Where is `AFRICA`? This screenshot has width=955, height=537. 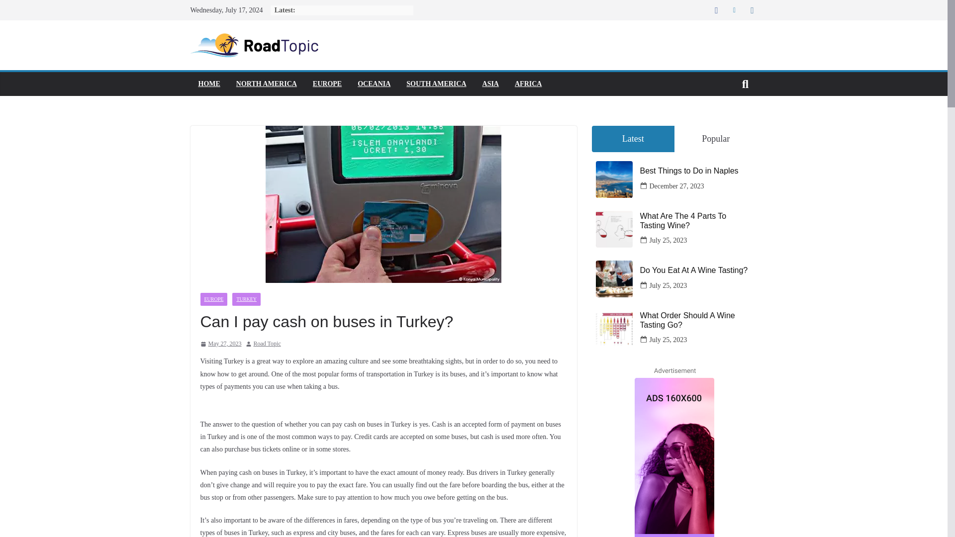 AFRICA is located at coordinates (528, 84).